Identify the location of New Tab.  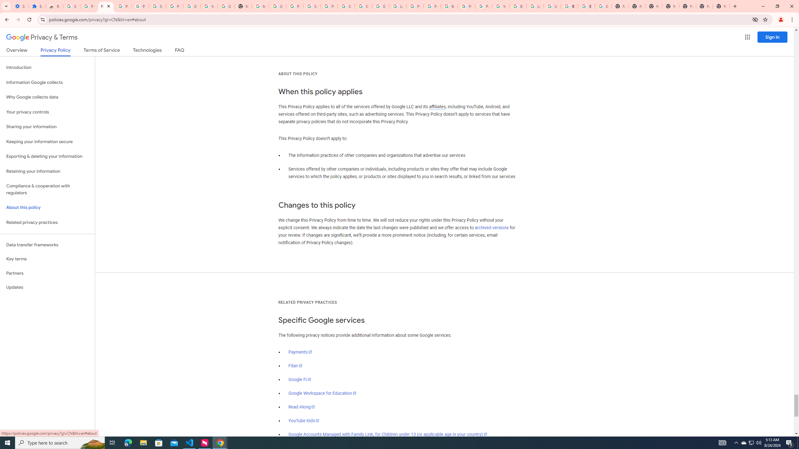
(671, 6).